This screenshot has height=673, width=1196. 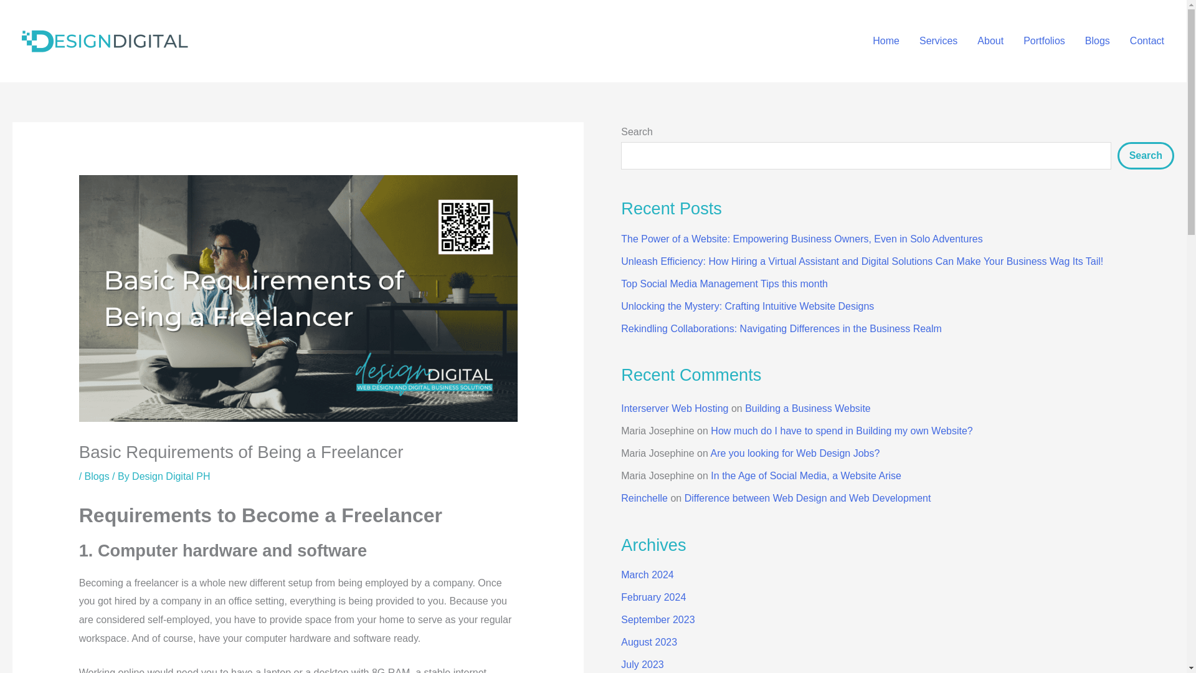 I want to click on Search, so click(x=1146, y=156).